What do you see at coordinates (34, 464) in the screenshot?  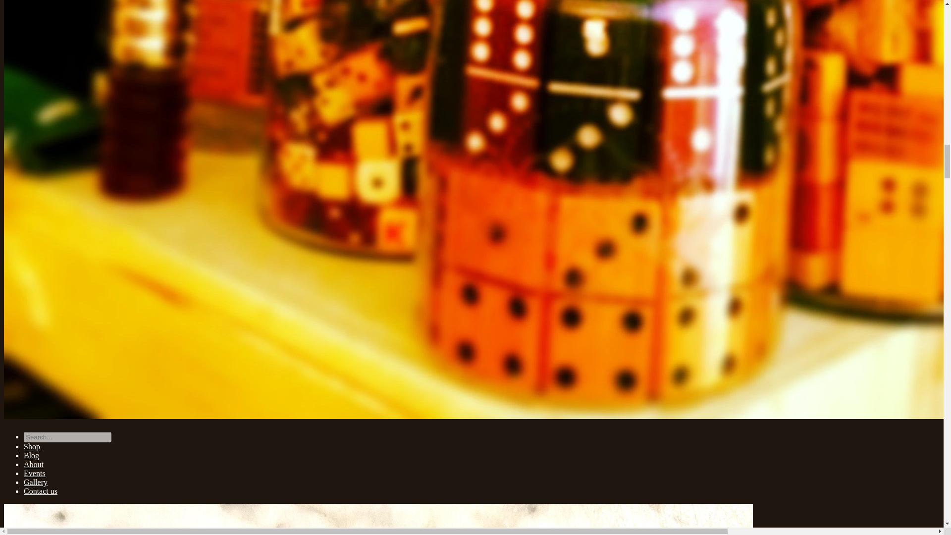 I see `About` at bounding box center [34, 464].